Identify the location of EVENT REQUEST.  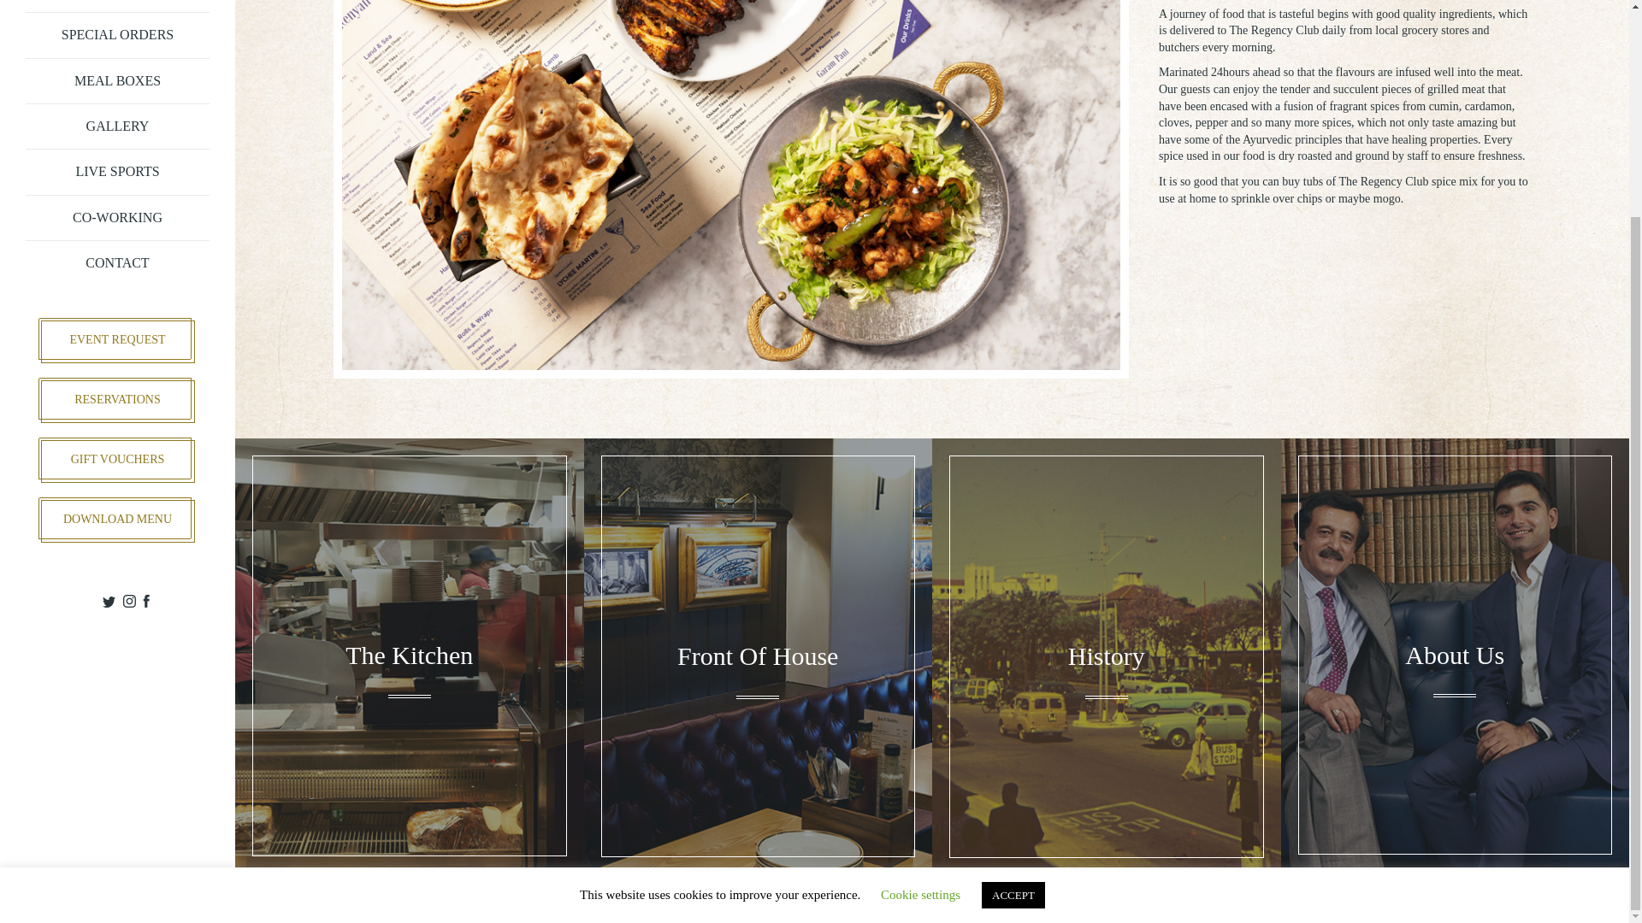
(118, 342).